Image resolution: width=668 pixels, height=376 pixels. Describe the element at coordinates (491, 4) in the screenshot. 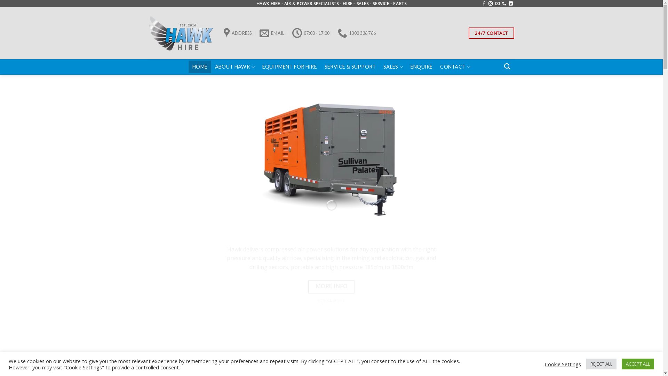

I see `Follow on Instagram` at that location.